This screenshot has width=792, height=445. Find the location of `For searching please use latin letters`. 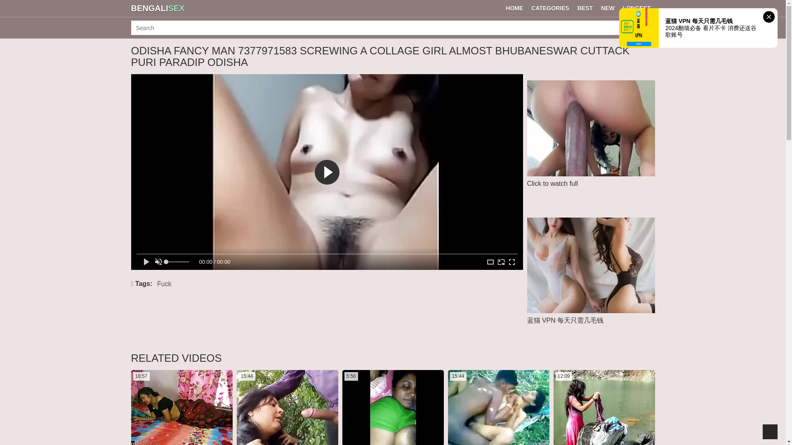

For searching please use latin letters is located at coordinates (384, 28).